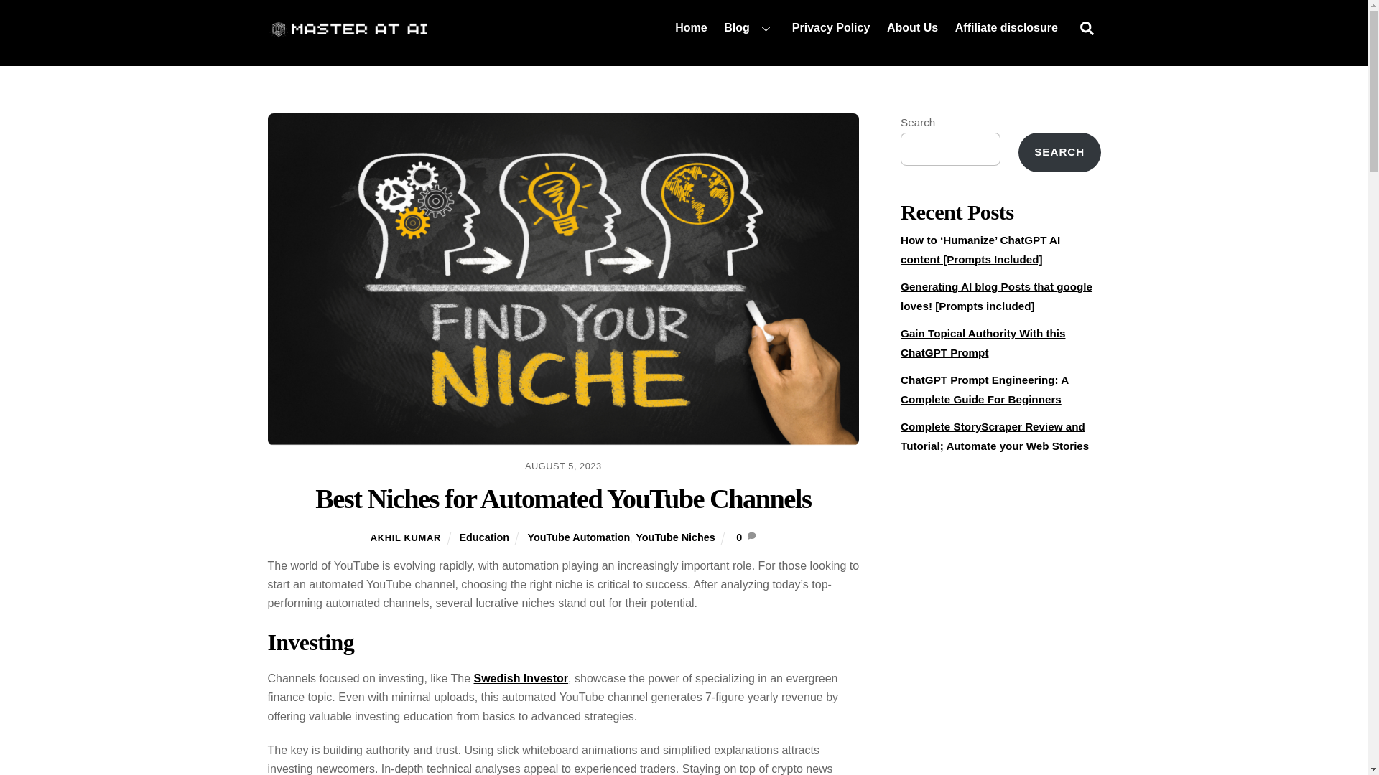 The width and height of the screenshot is (1379, 775). I want to click on Best Niches for Automated YouTube Channels, so click(563, 498).